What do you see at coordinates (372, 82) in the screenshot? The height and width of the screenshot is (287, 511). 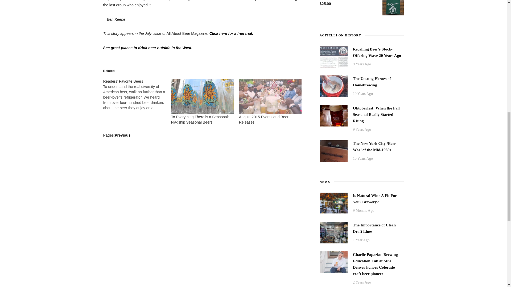 I see `The Unsung Heroes of Homebrewing` at bounding box center [372, 82].